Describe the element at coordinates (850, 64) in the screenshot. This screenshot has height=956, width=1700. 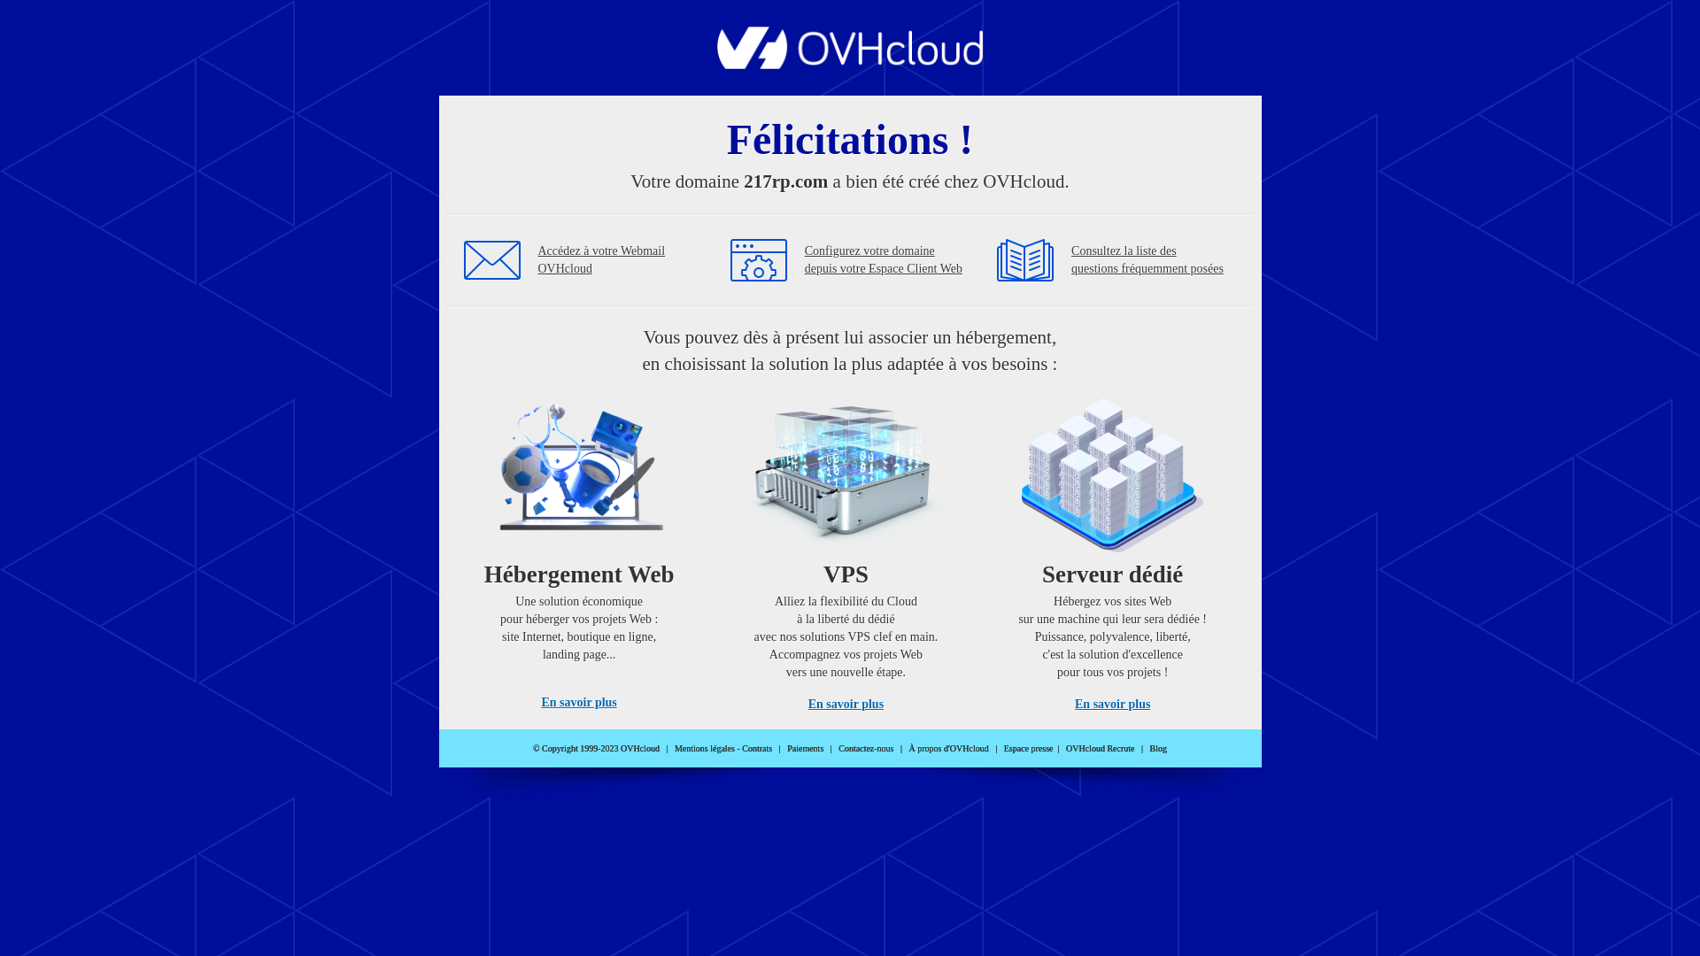
I see `OVHcloud` at that location.